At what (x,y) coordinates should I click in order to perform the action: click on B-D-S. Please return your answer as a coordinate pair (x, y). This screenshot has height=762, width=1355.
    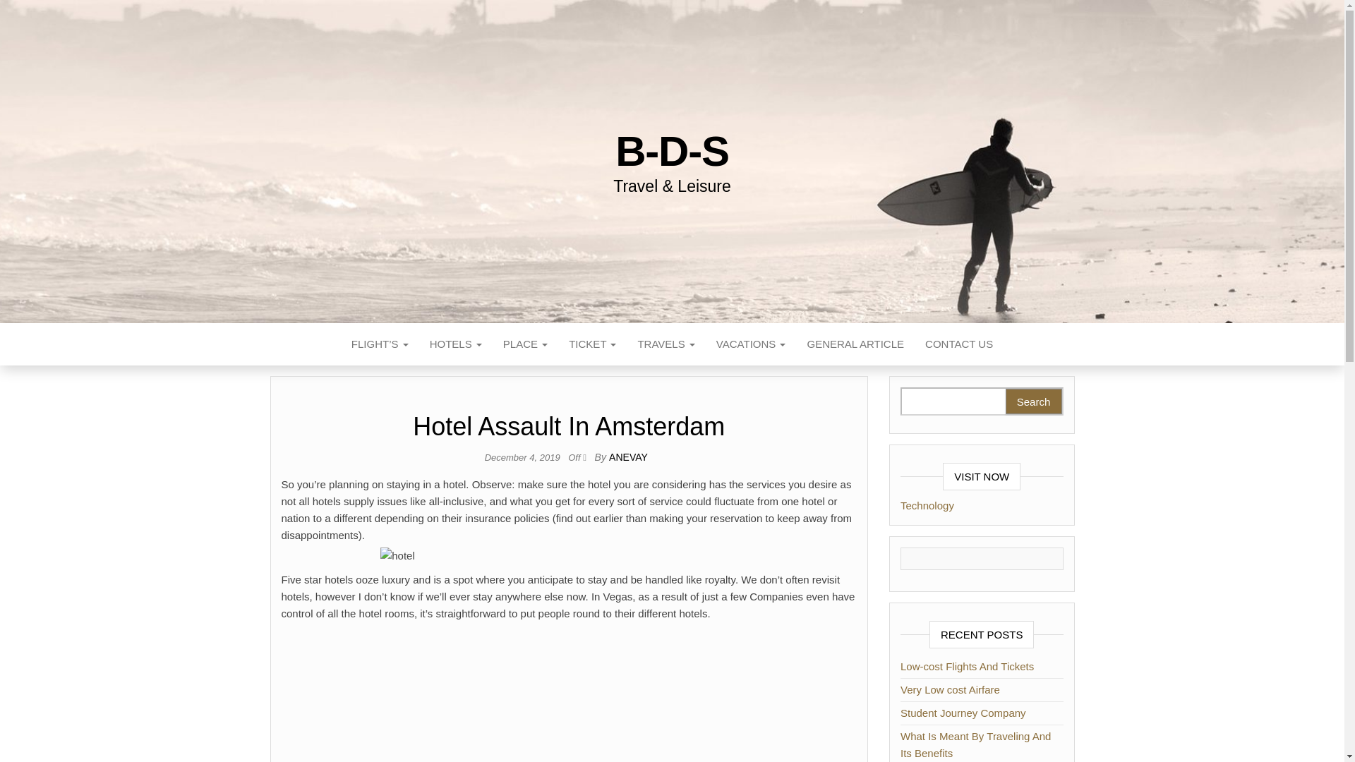
    Looking at the image, I should click on (672, 151).